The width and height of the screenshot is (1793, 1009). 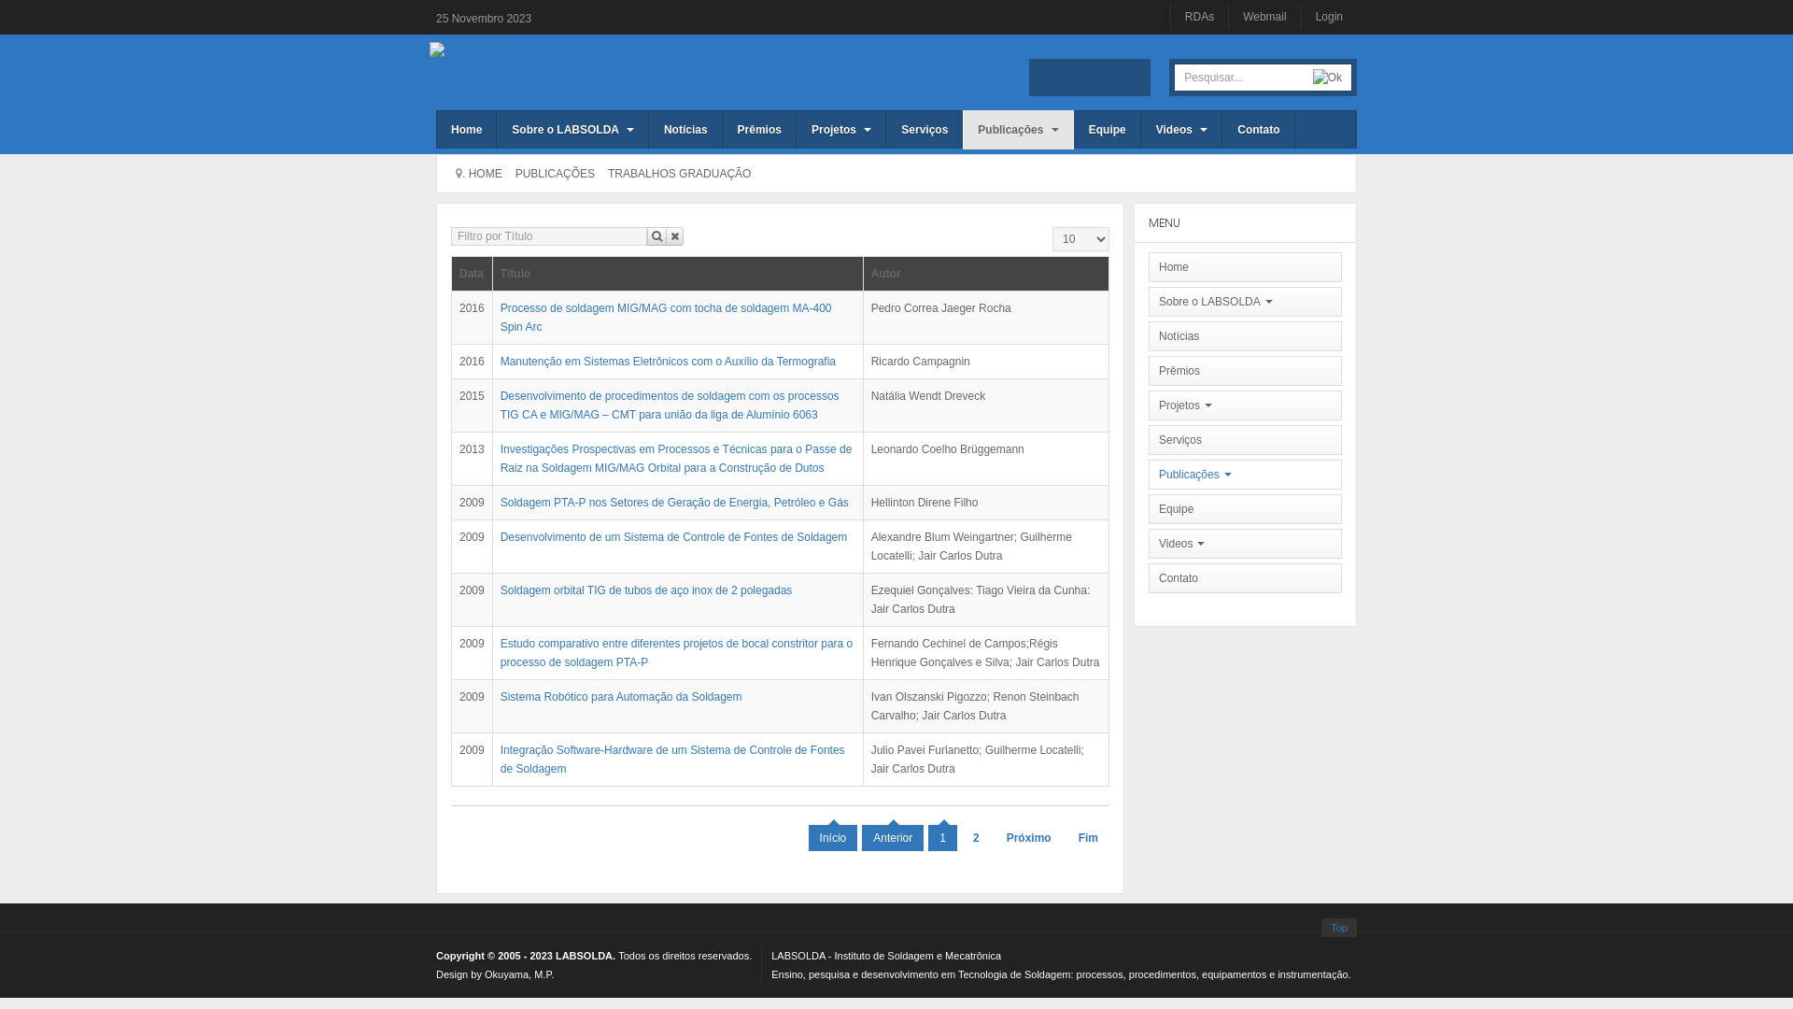 What do you see at coordinates (1246, 267) in the screenshot?
I see `Home` at bounding box center [1246, 267].